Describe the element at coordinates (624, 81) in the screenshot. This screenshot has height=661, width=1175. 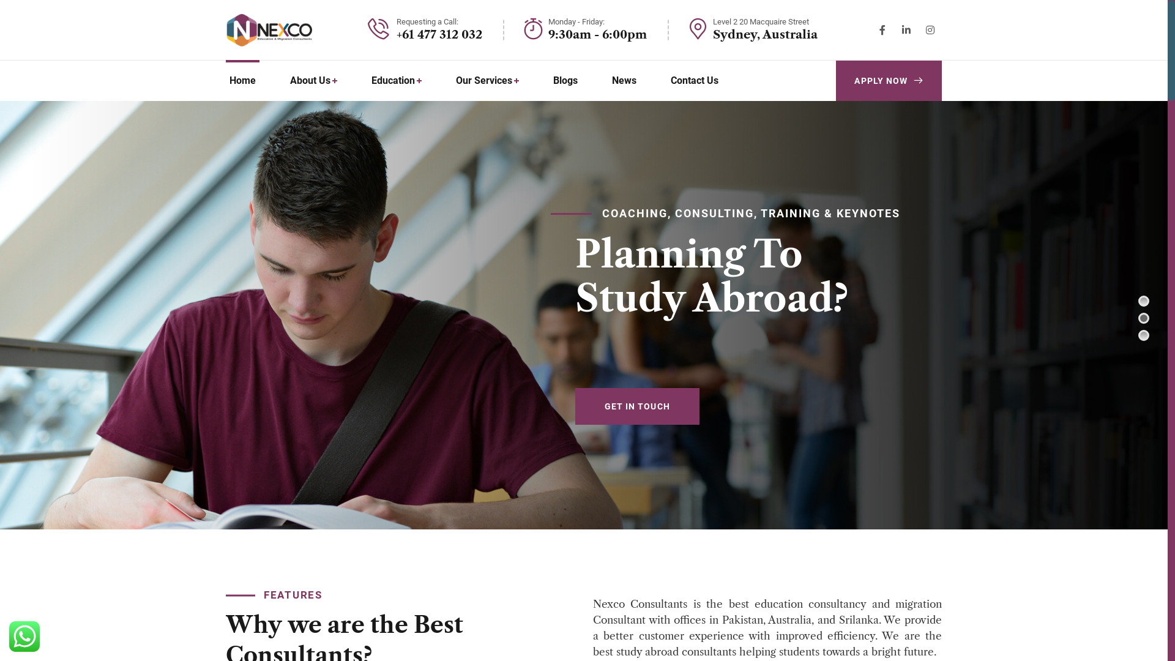
I see `News` at that location.